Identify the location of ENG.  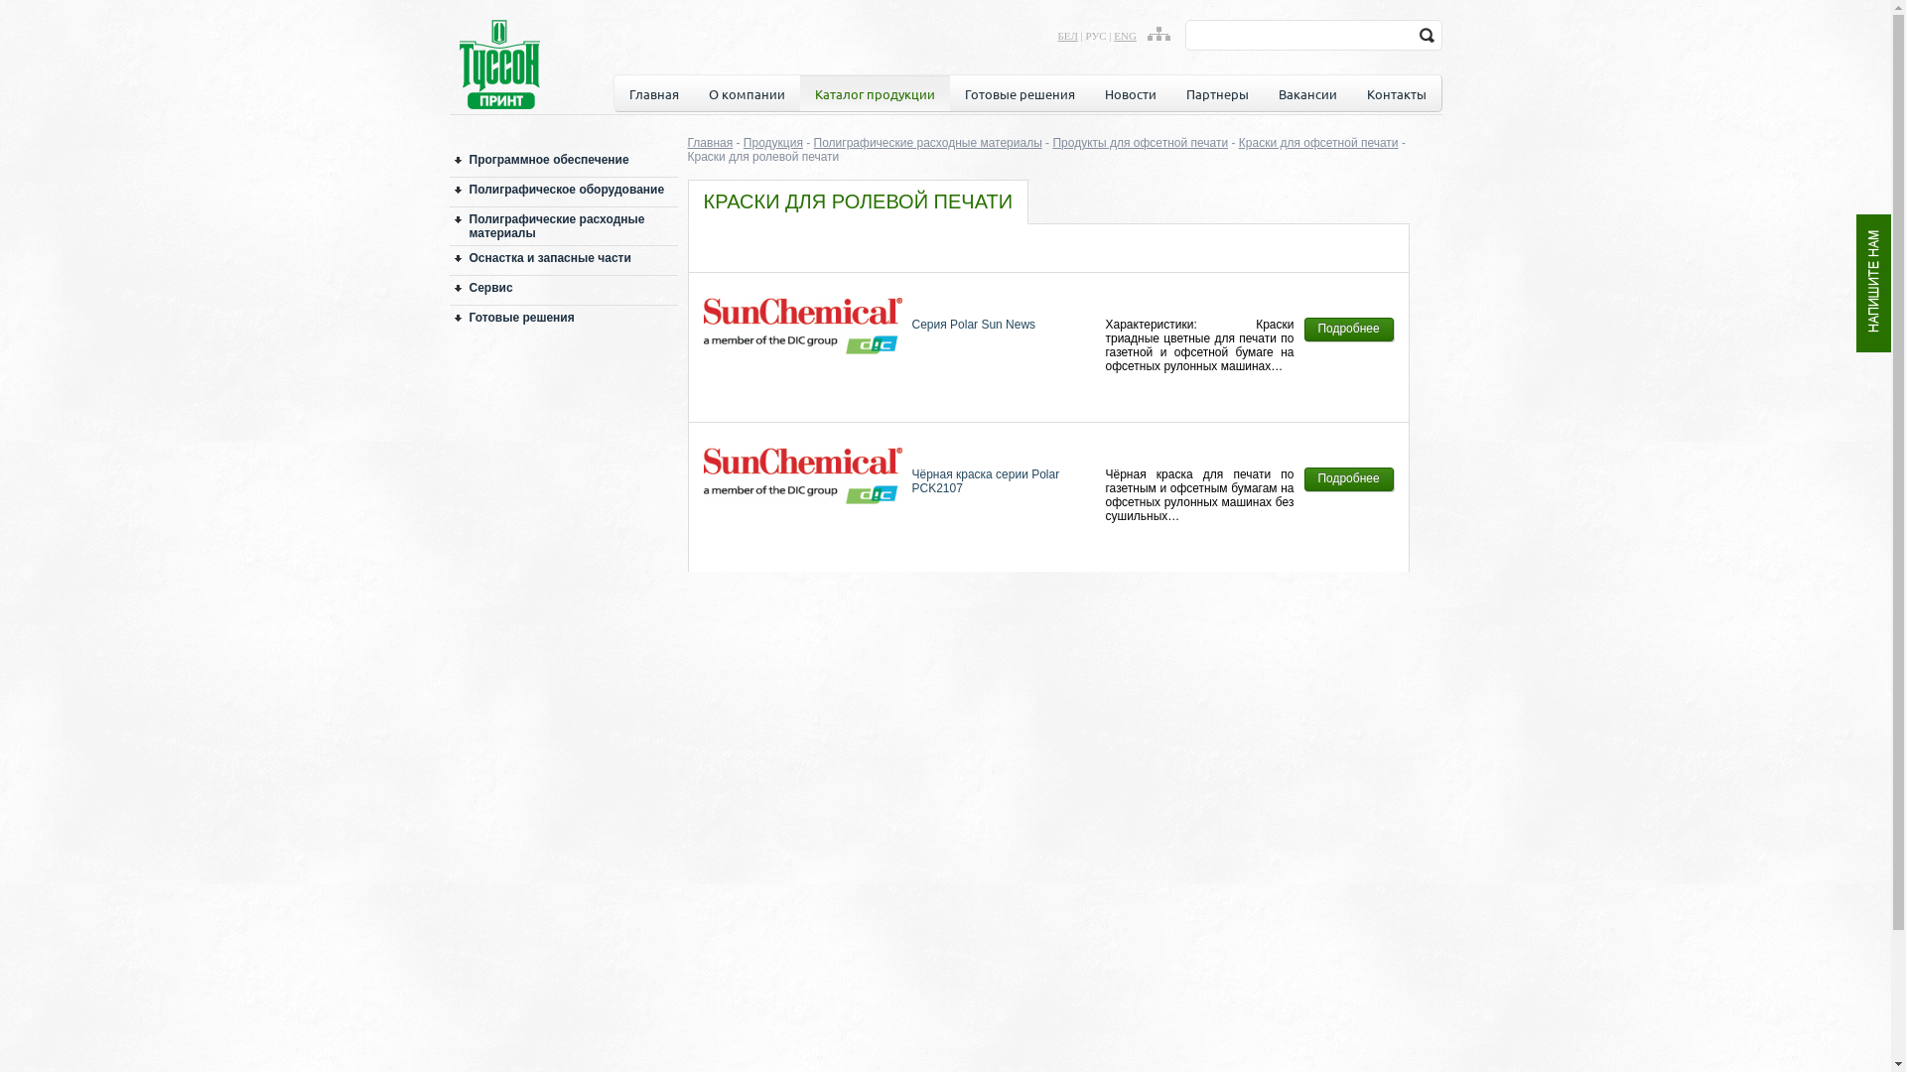
(1126, 36).